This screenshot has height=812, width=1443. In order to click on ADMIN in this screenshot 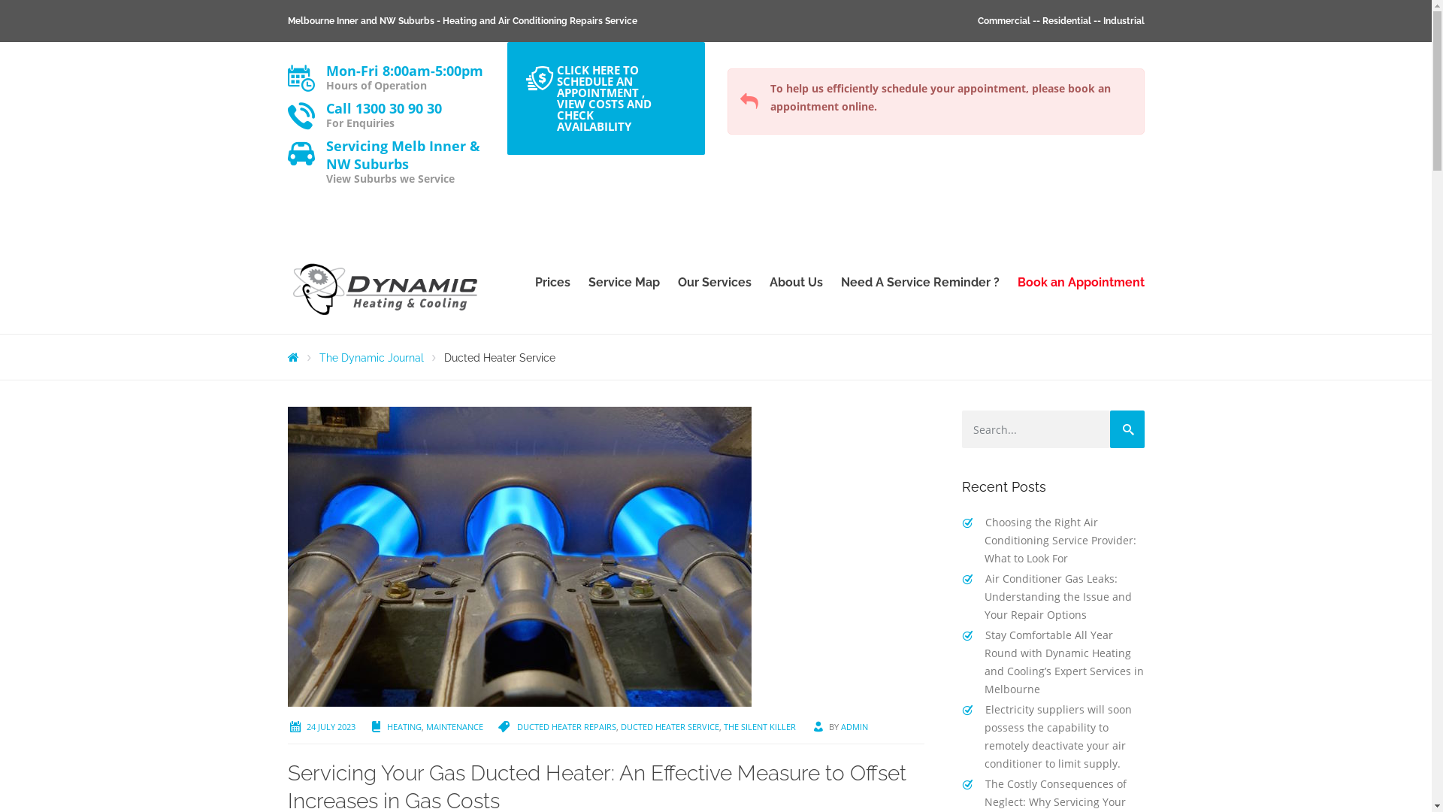, I will do `click(854, 726)`.